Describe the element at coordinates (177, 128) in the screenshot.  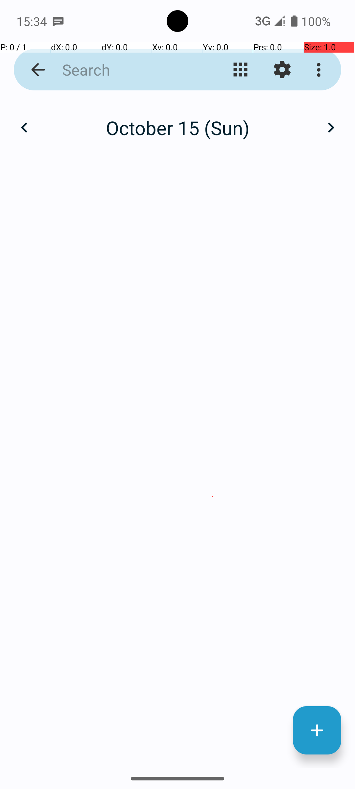
I see `October 15 (Sun)` at that location.